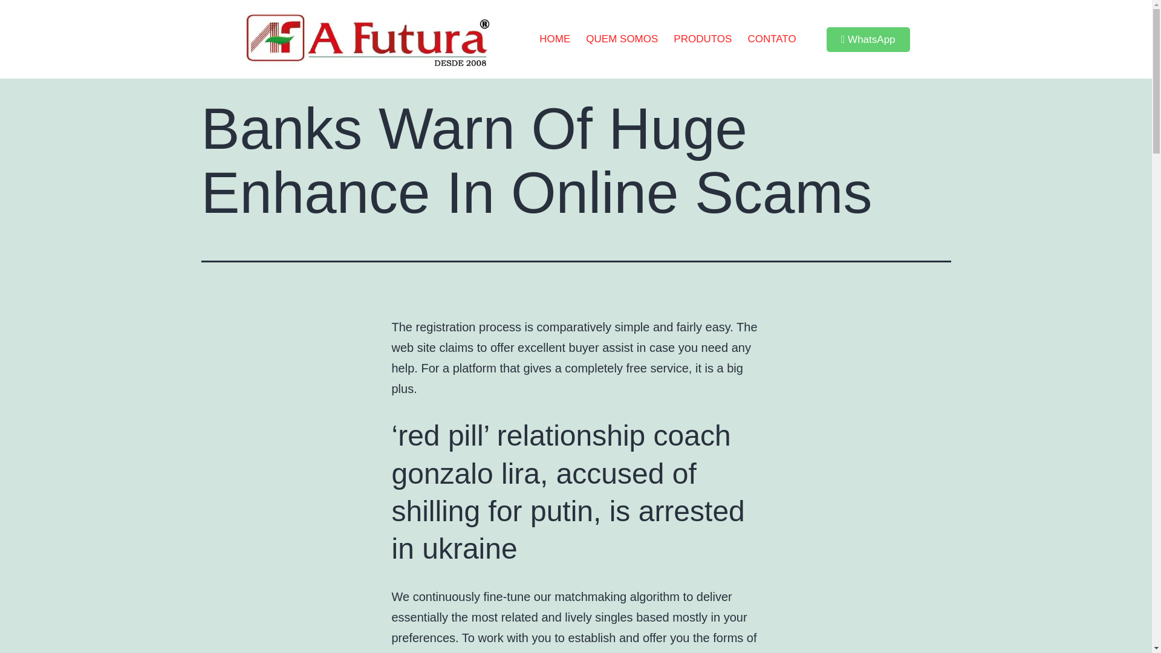 The width and height of the screenshot is (1161, 653). I want to click on QUEM SOMOS, so click(622, 39).